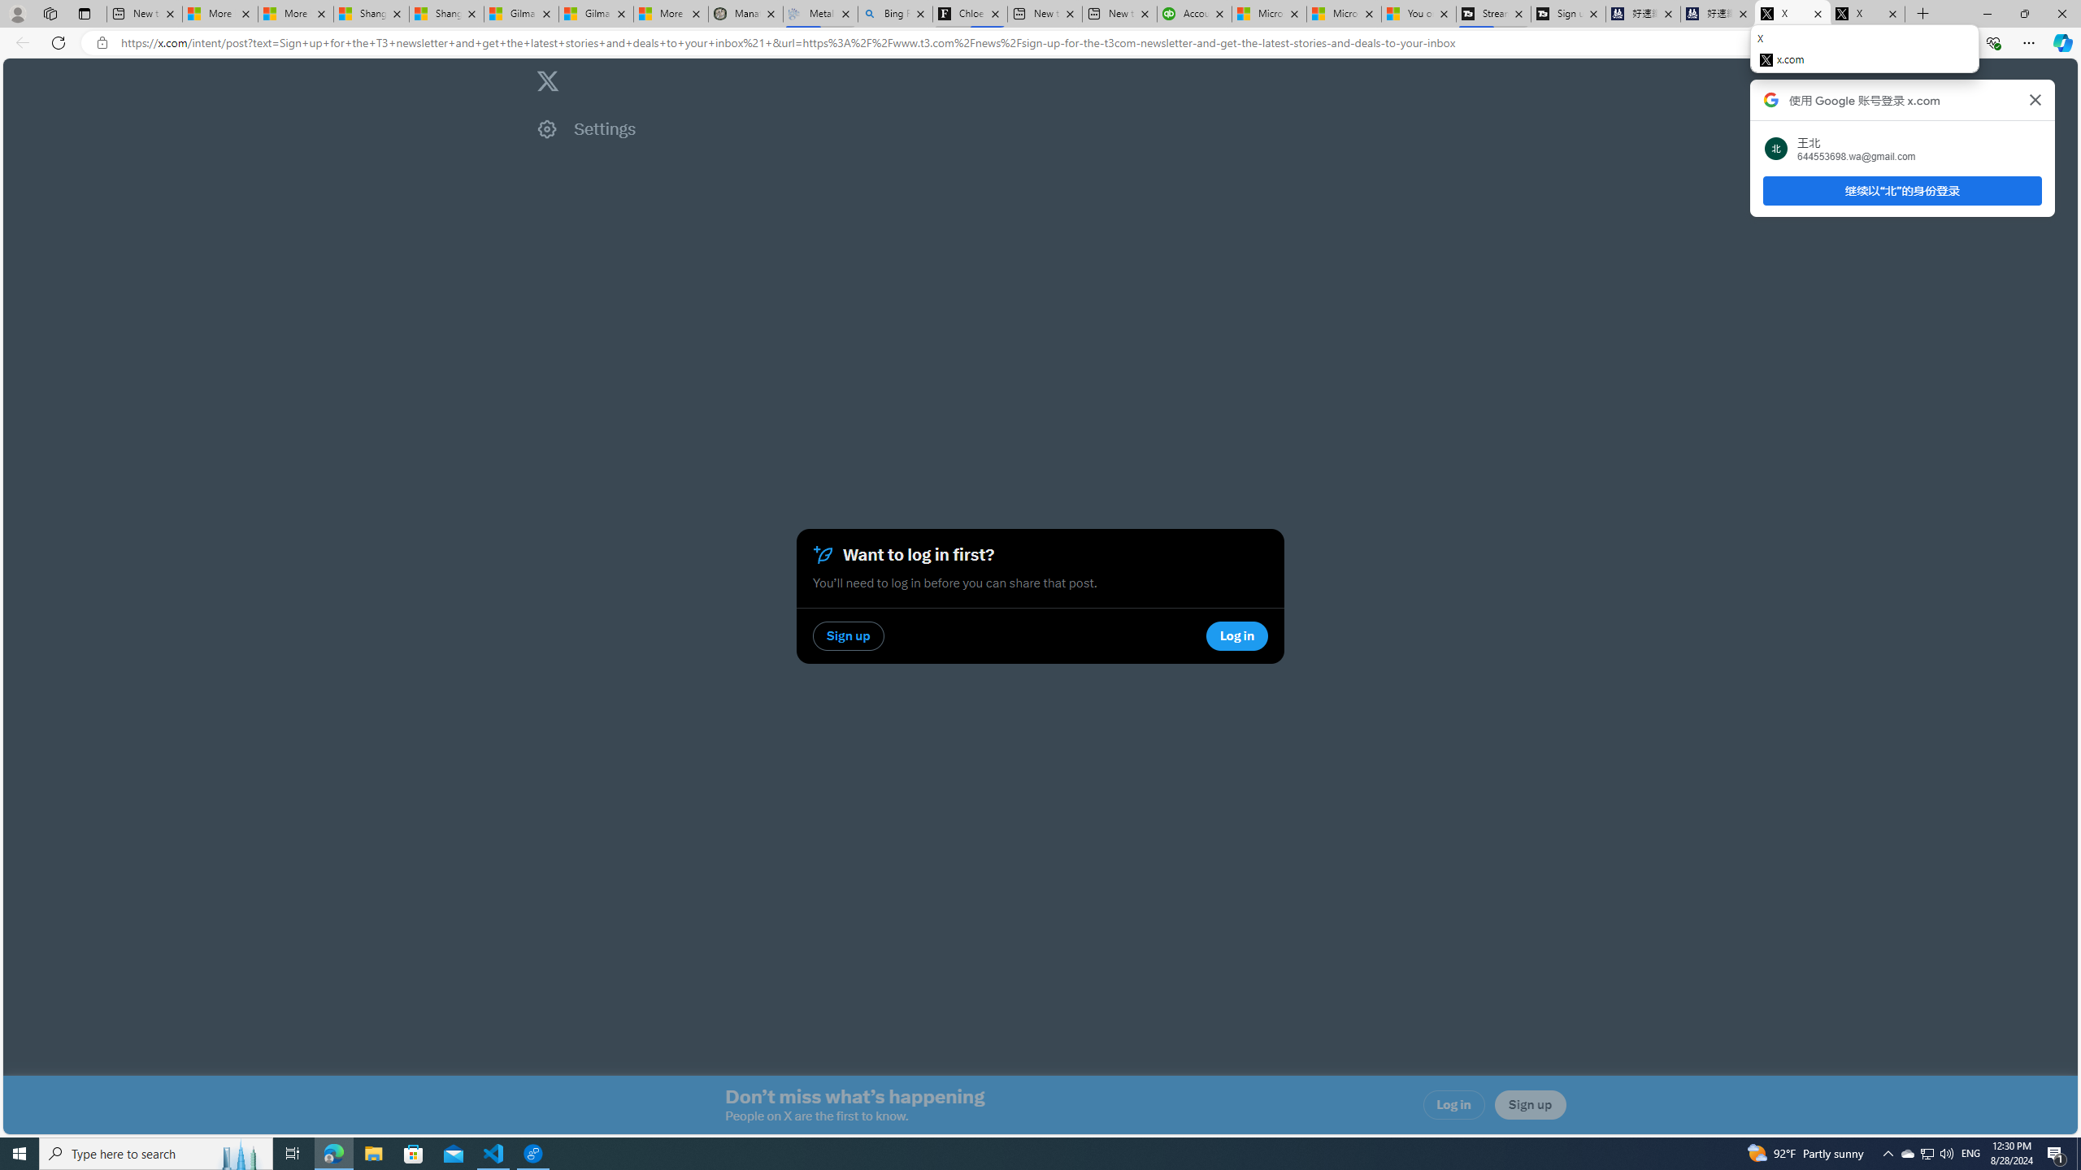 Image resolution: width=2081 pixels, height=1170 pixels. Describe the element at coordinates (896, 14) in the screenshot. I see `Bing Real Estate - Home sales and rental listings` at that location.